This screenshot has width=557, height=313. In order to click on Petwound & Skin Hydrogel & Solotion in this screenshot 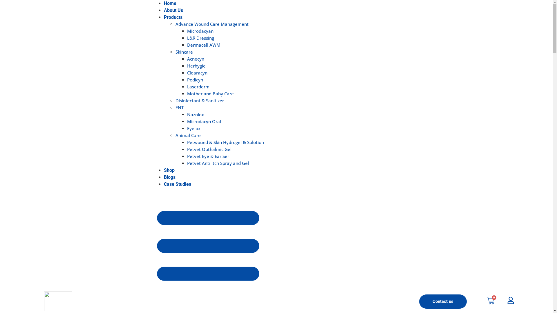, I will do `click(226, 142)`.